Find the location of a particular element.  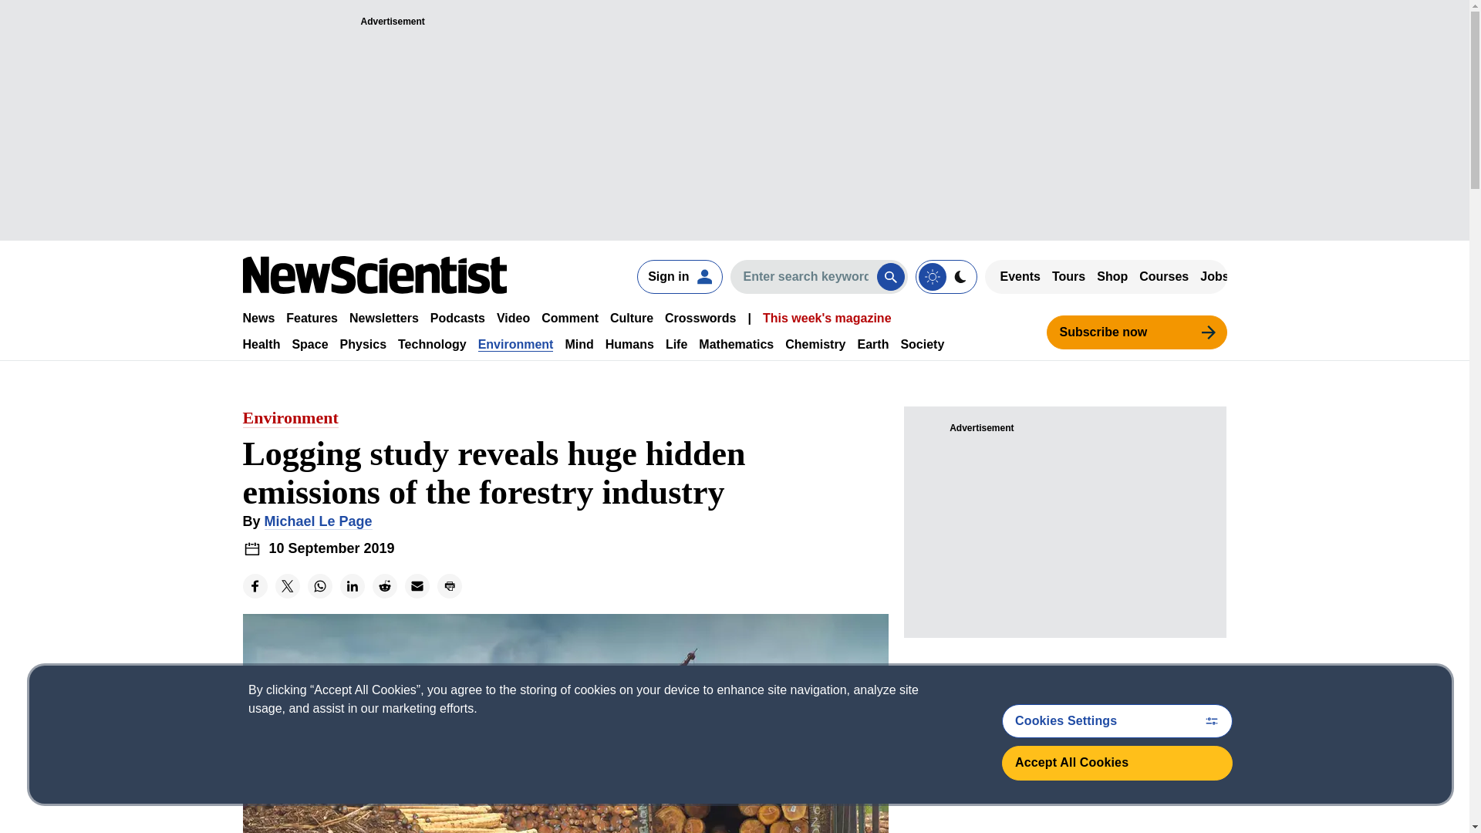

Jobs is located at coordinates (1214, 276).